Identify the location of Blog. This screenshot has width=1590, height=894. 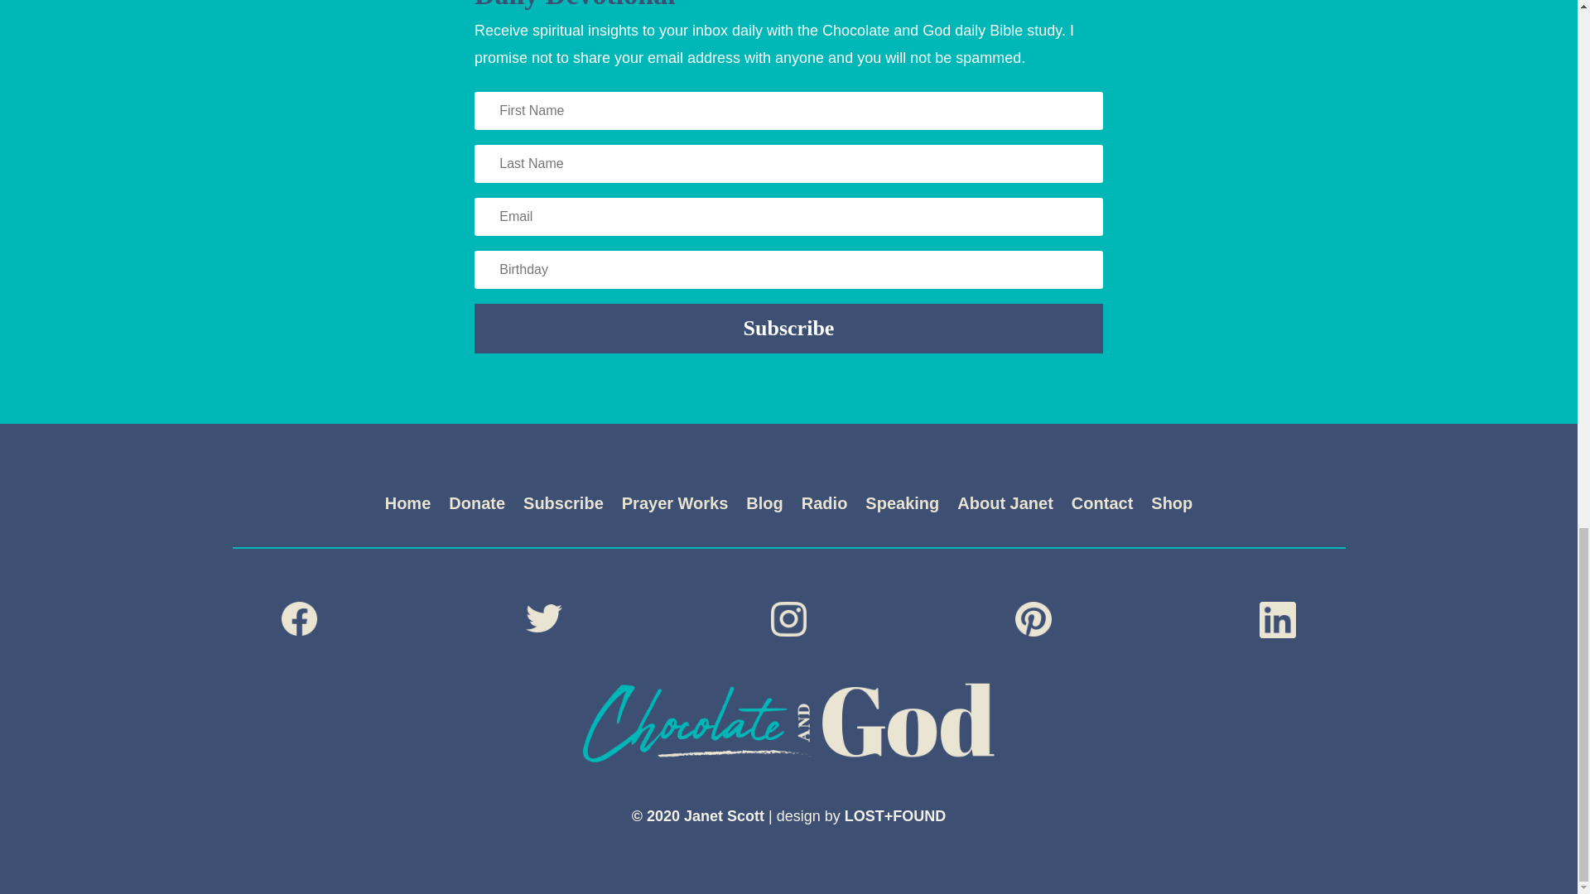
(764, 507).